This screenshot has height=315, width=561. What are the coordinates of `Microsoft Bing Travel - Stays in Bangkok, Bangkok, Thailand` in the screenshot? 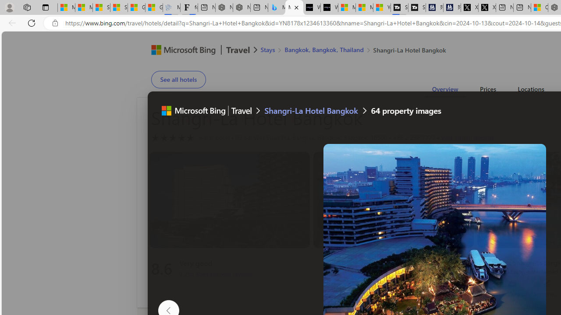 It's located at (277, 8).